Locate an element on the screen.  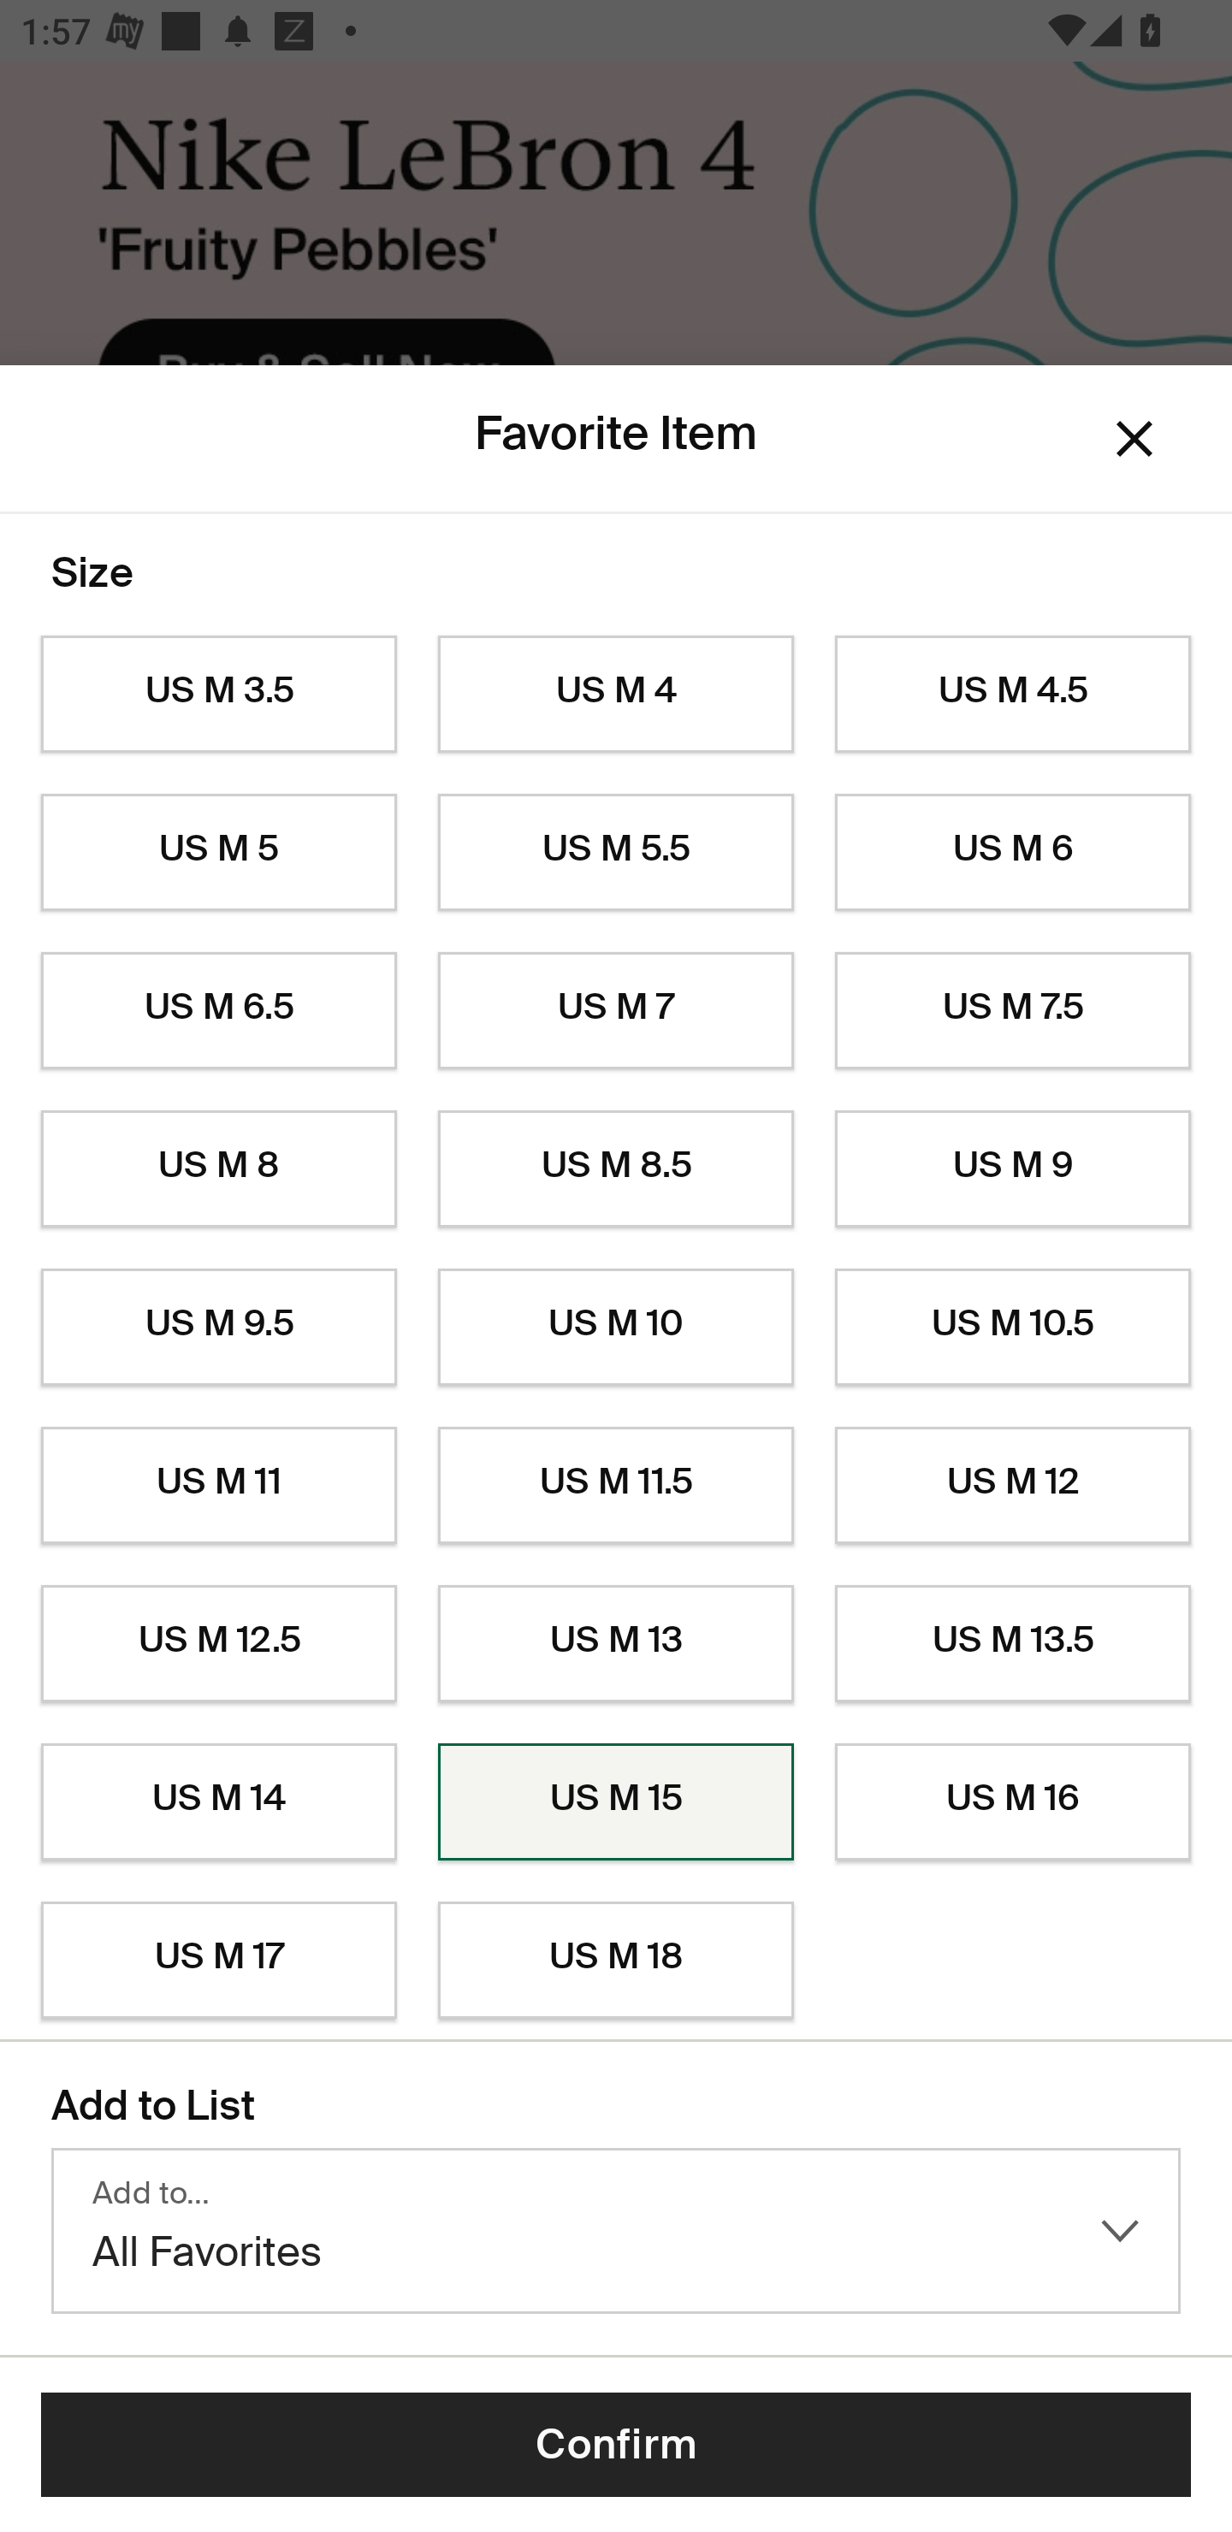
US M 7.5 is located at coordinates (1013, 1011).